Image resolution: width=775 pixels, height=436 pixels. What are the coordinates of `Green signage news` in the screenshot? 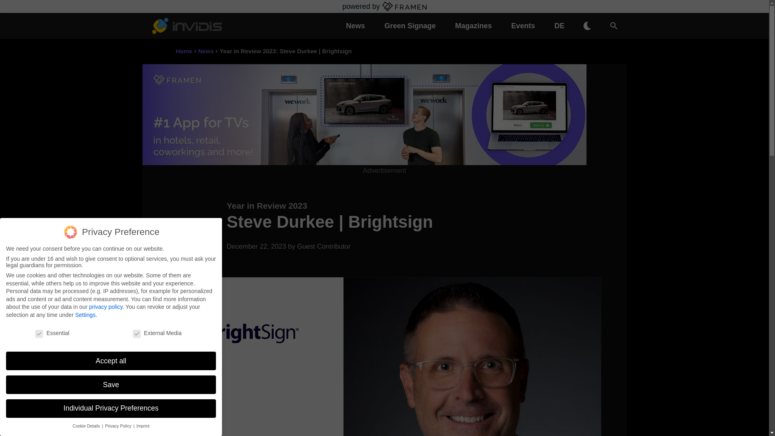 It's located at (409, 26).